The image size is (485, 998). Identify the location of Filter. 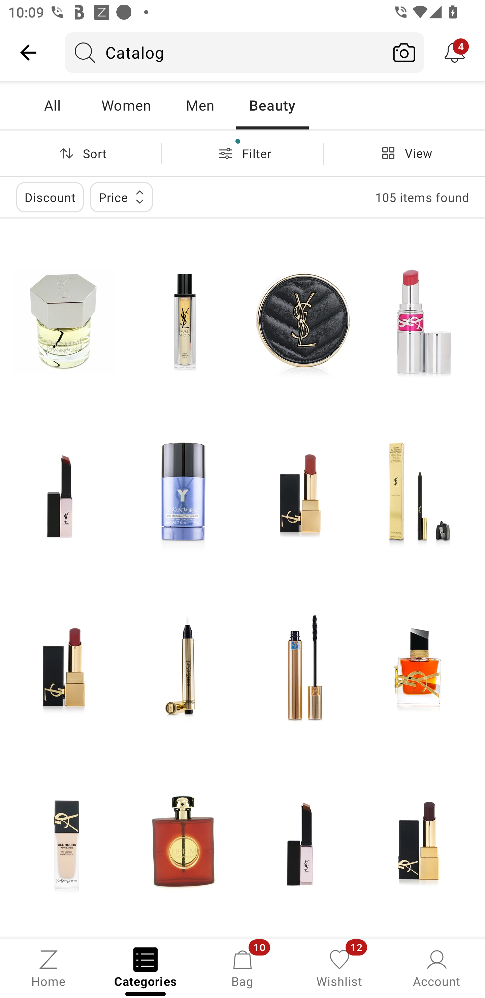
(243, 153).